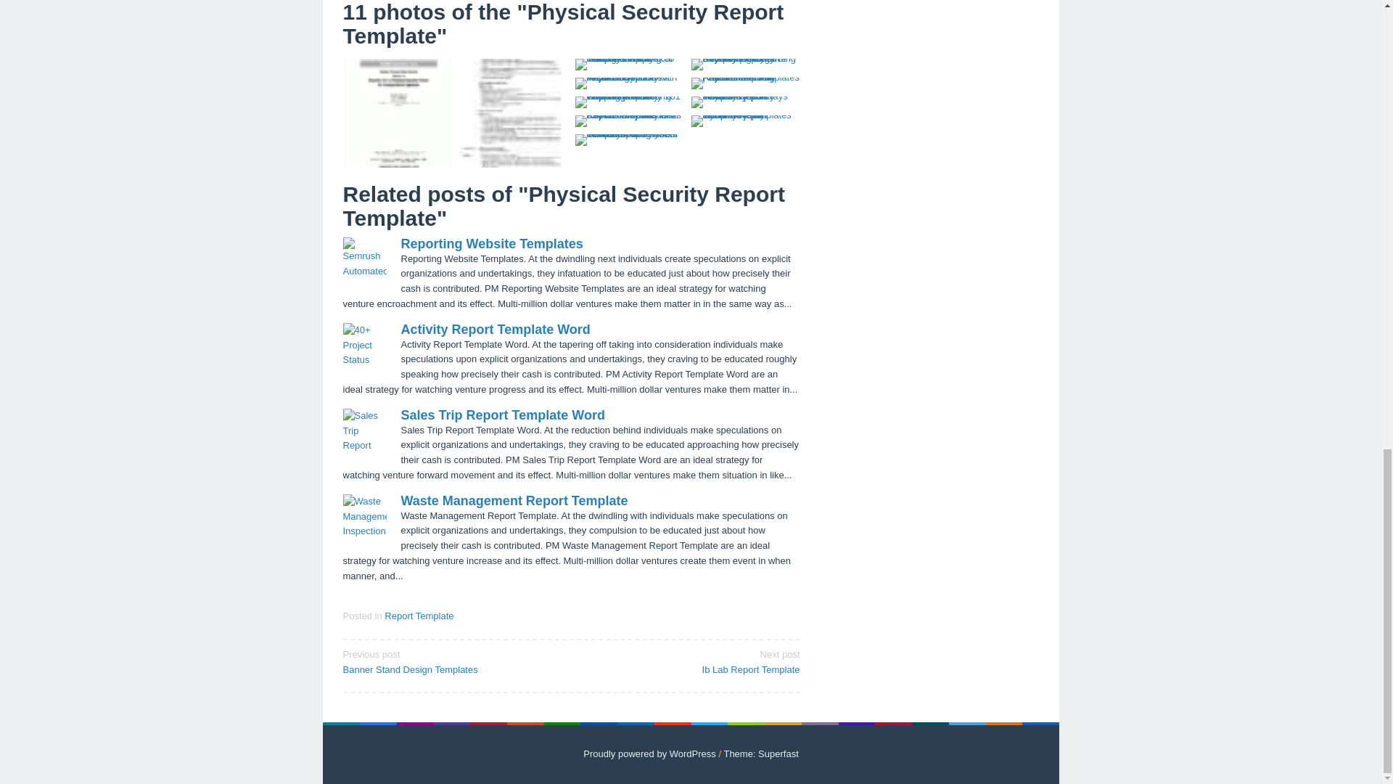 Image resolution: width=1393 pixels, height=784 pixels. What do you see at coordinates (502, 415) in the screenshot?
I see `Sales Trip Report Template Word` at bounding box center [502, 415].